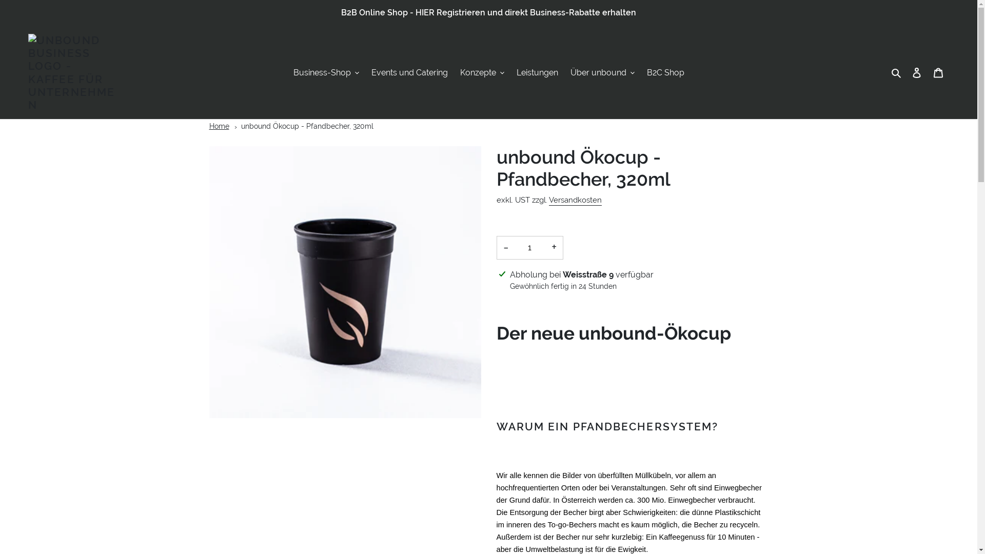 The width and height of the screenshot is (985, 554). What do you see at coordinates (897, 73) in the screenshot?
I see `Suchen` at bounding box center [897, 73].